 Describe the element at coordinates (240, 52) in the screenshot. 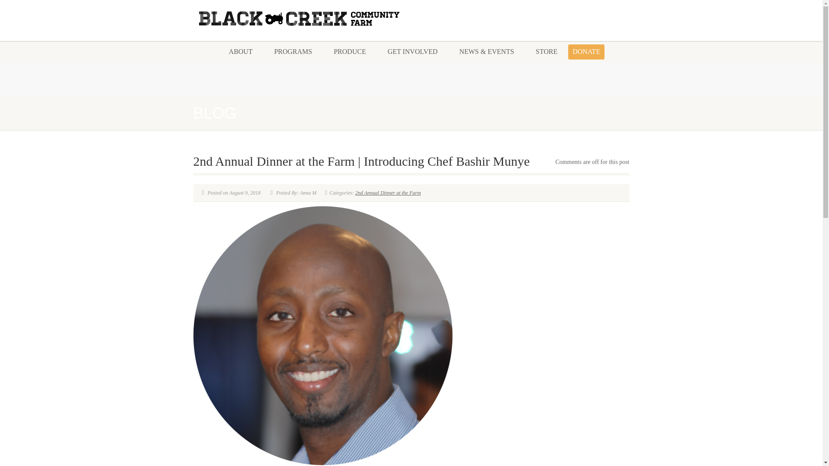

I see `ABOUT` at that location.